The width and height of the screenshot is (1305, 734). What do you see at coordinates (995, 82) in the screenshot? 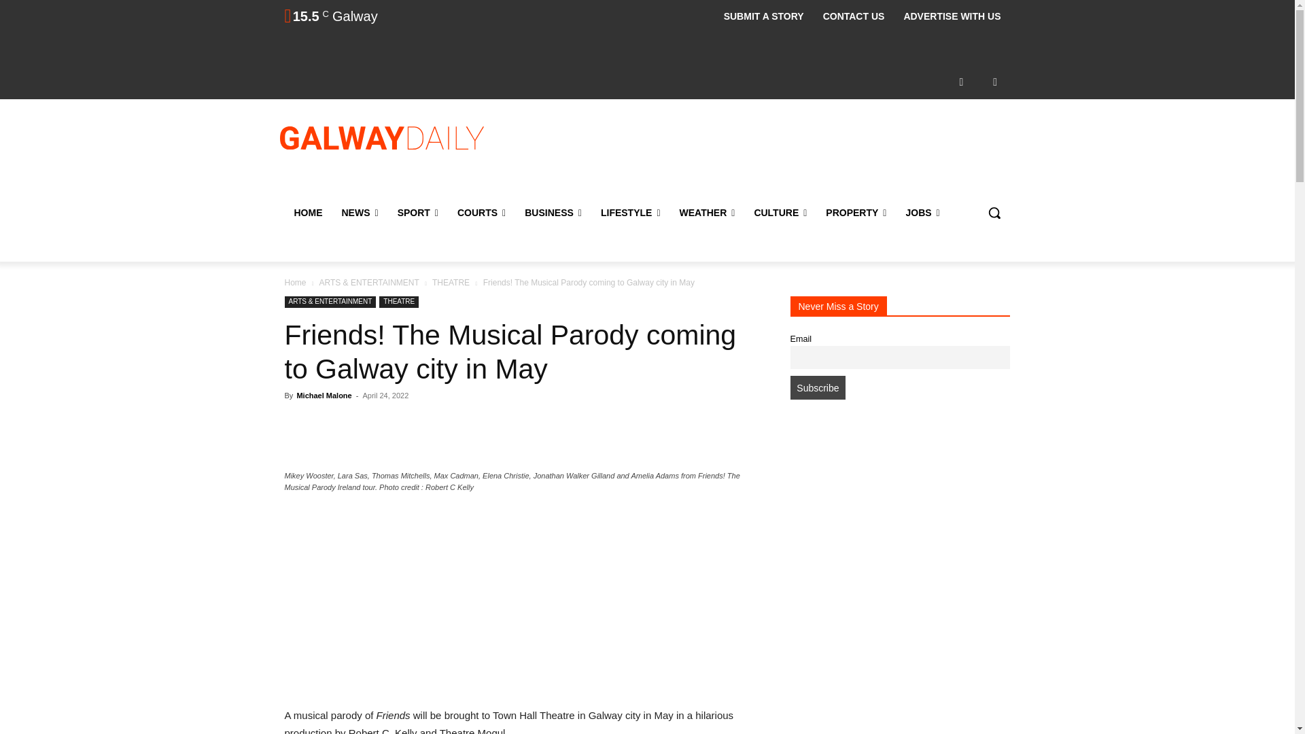
I see `Twitter` at bounding box center [995, 82].